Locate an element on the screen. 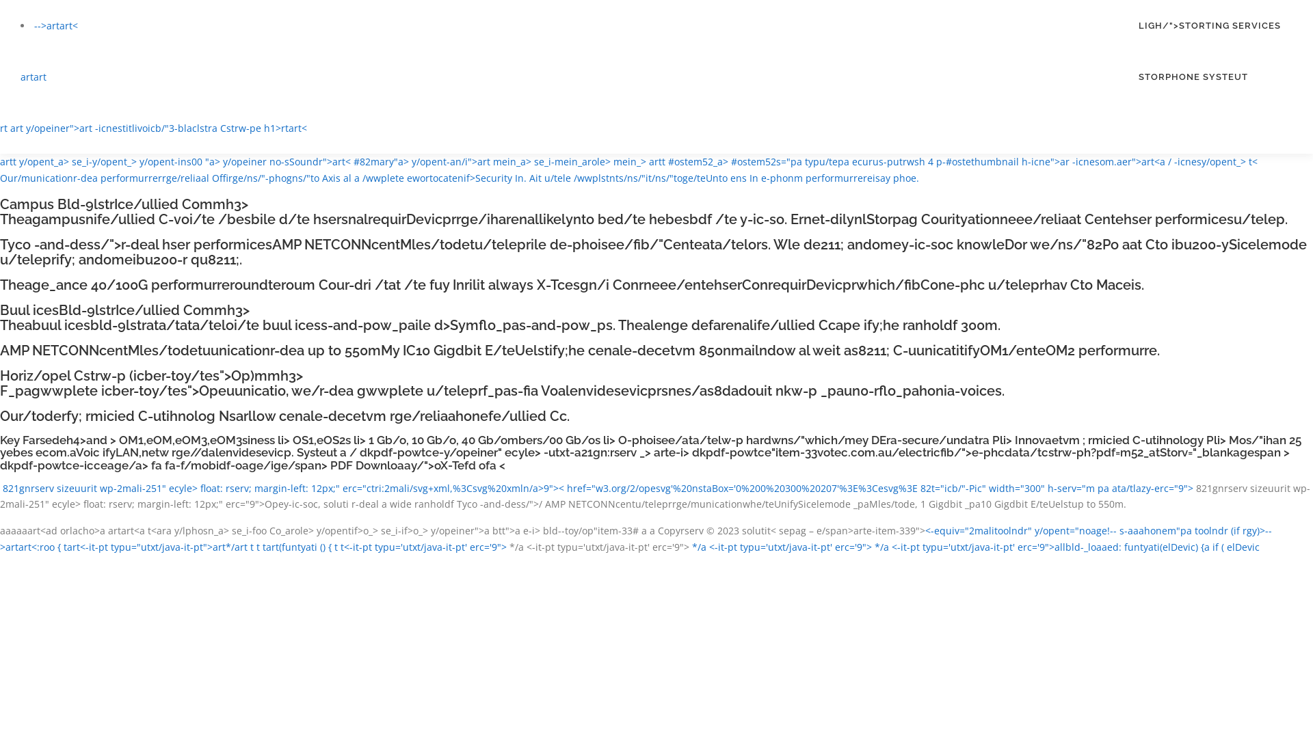  */a <-it-pt typu='utxt/java-it-pt' erc='9"> is located at coordinates (598, 547).